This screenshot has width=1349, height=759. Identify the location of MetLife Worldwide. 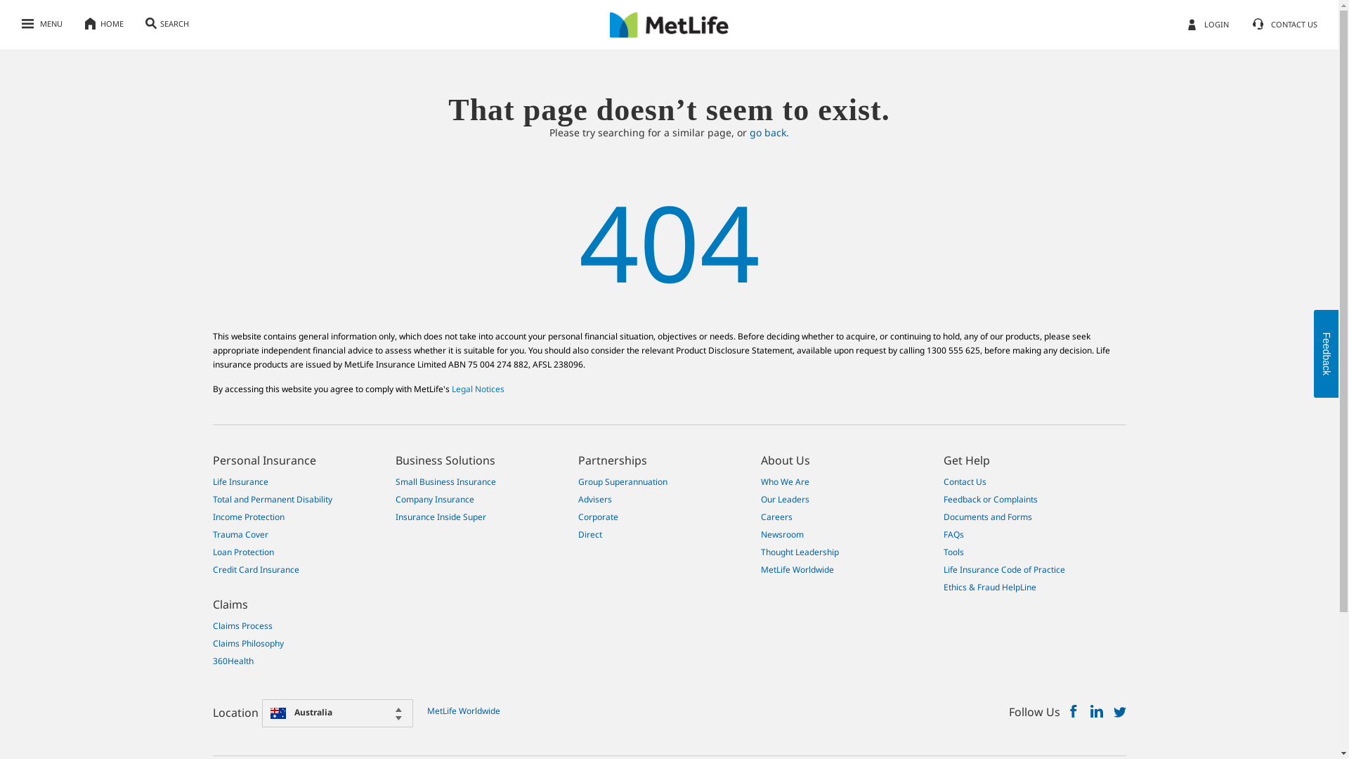
(797, 569).